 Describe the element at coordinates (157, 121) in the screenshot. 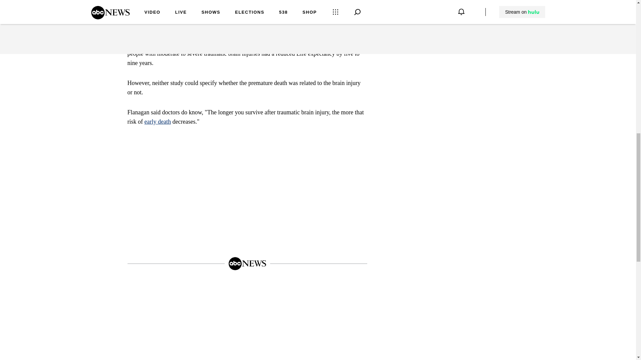

I see `early death` at that location.